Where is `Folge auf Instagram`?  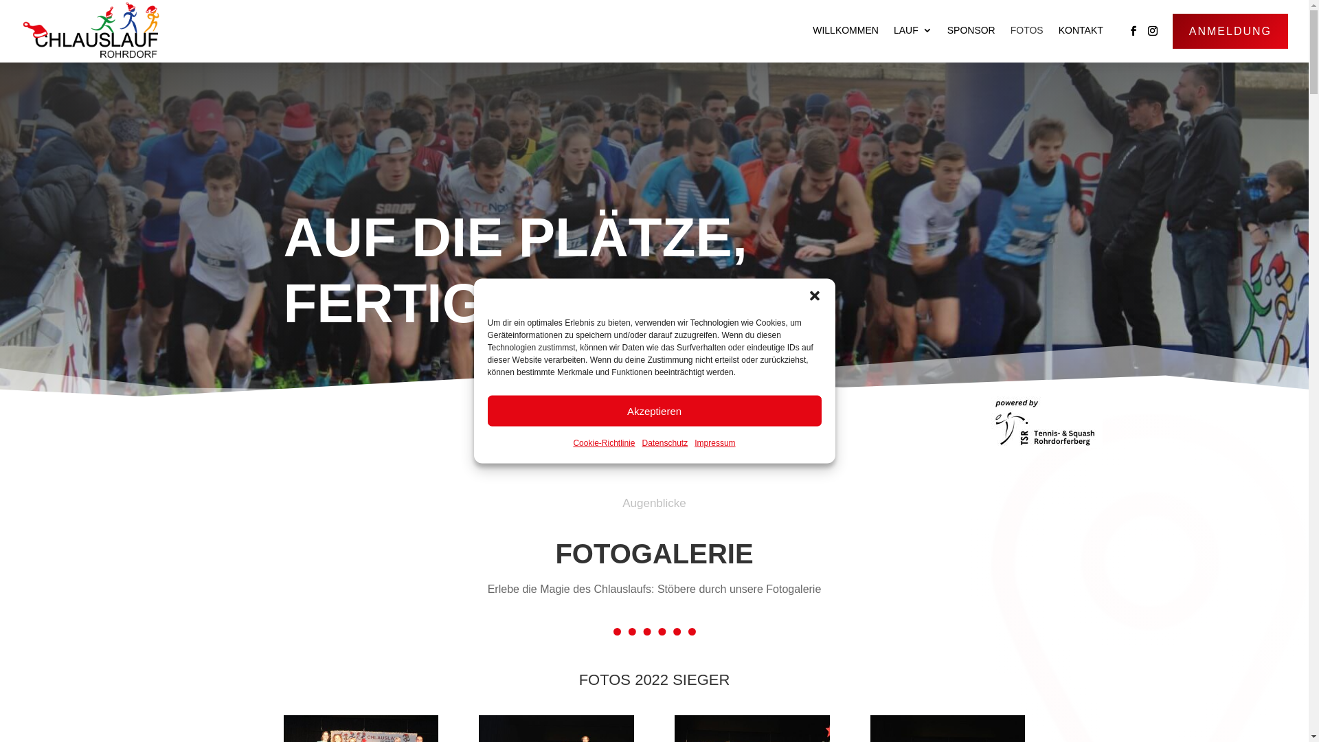
Folge auf Instagram is located at coordinates (1153, 31).